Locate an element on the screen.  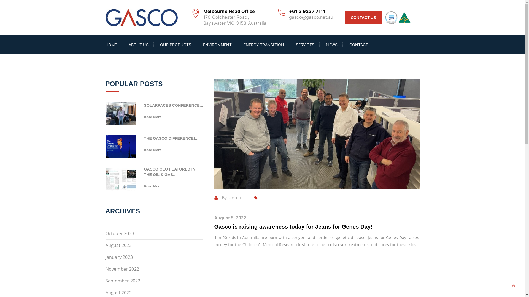
ABOUT US is located at coordinates (139, 45).